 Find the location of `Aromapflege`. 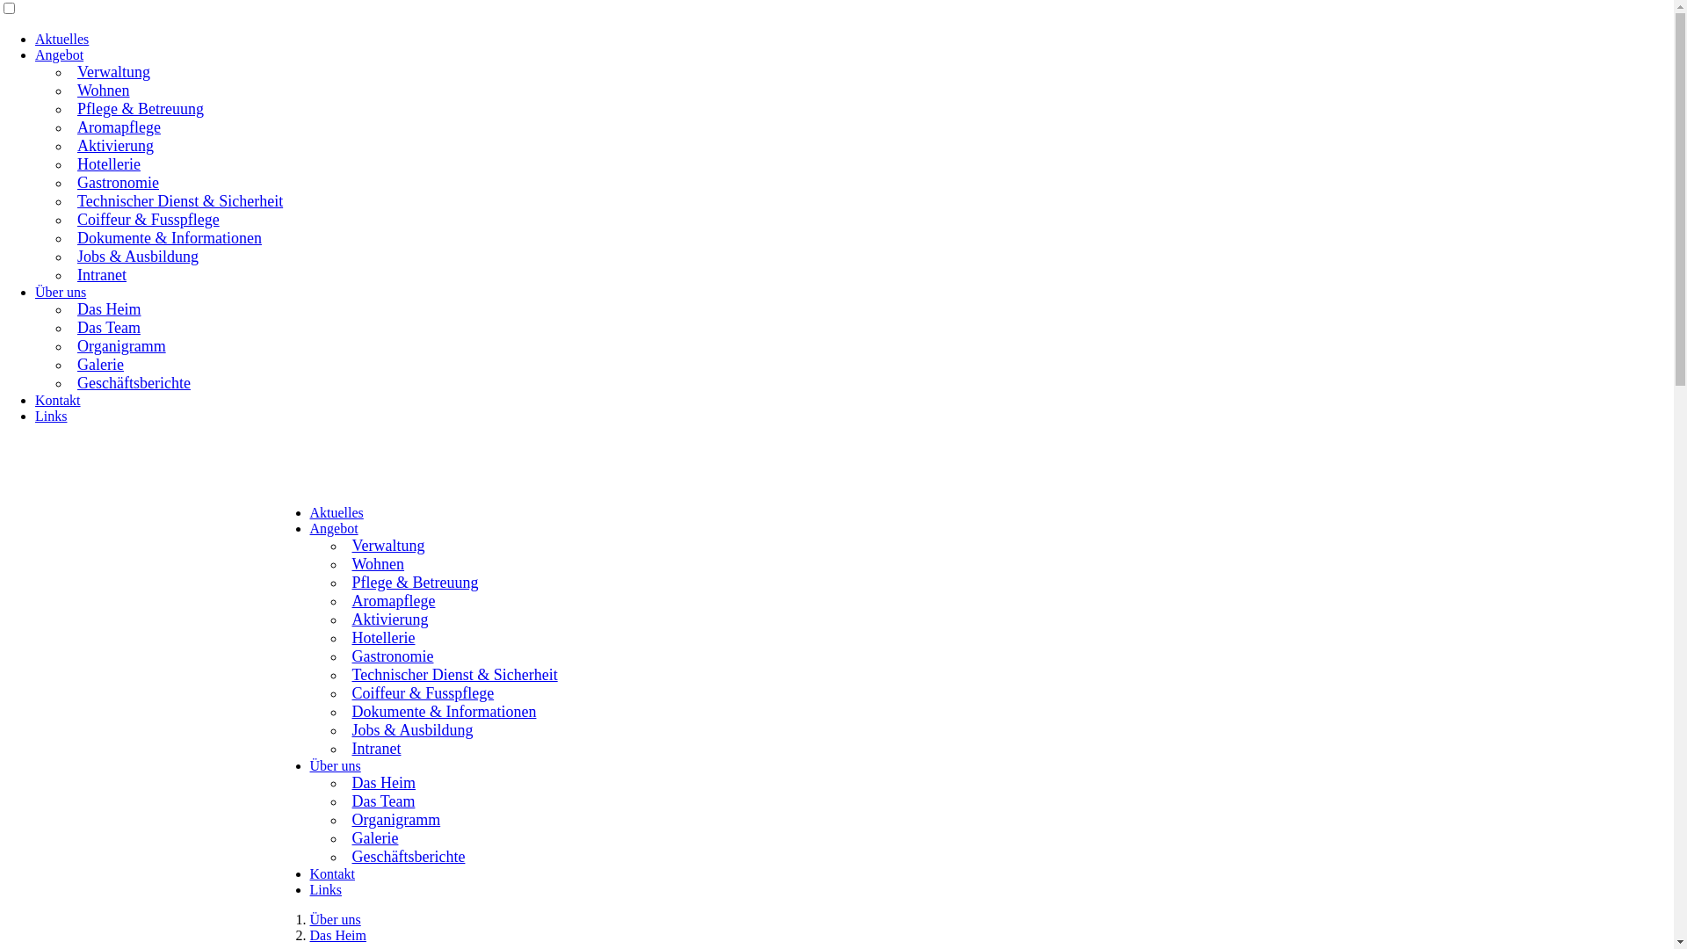

Aromapflege is located at coordinates (118, 126).